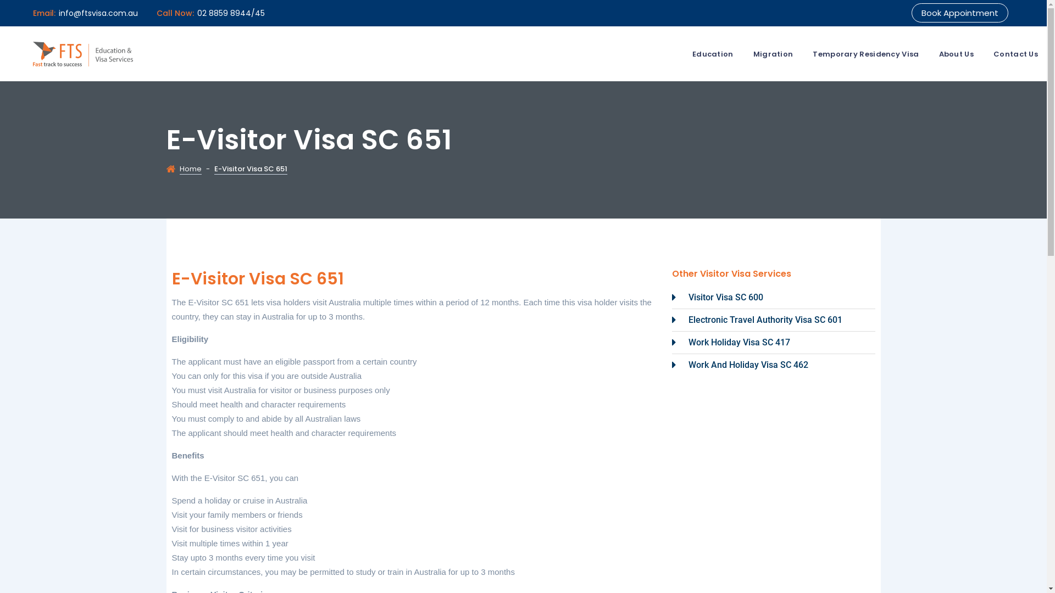  I want to click on About Us, so click(956, 54).